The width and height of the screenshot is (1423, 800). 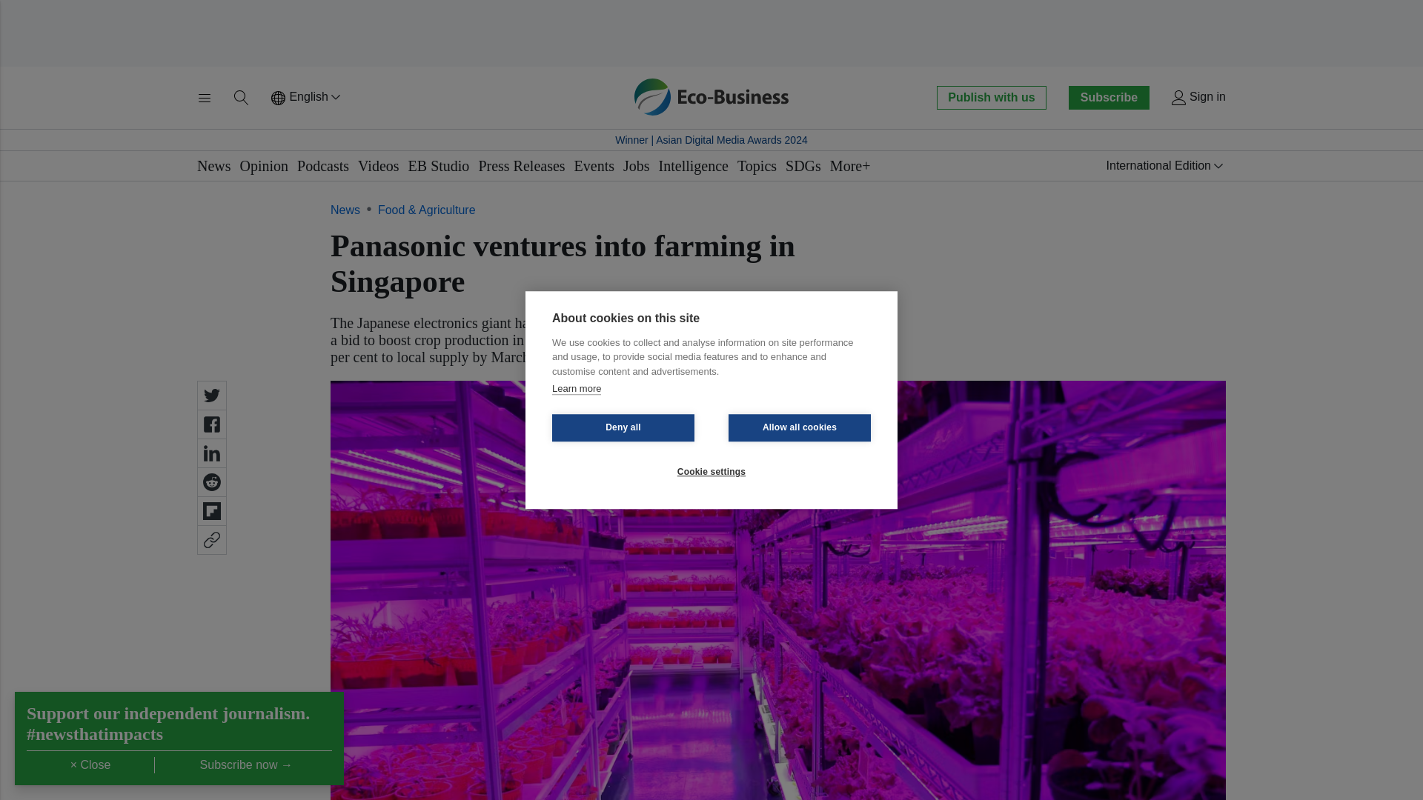 What do you see at coordinates (212, 424) in the screenshot?
I see `Share on Facebook` at bounding box center [212, 424].